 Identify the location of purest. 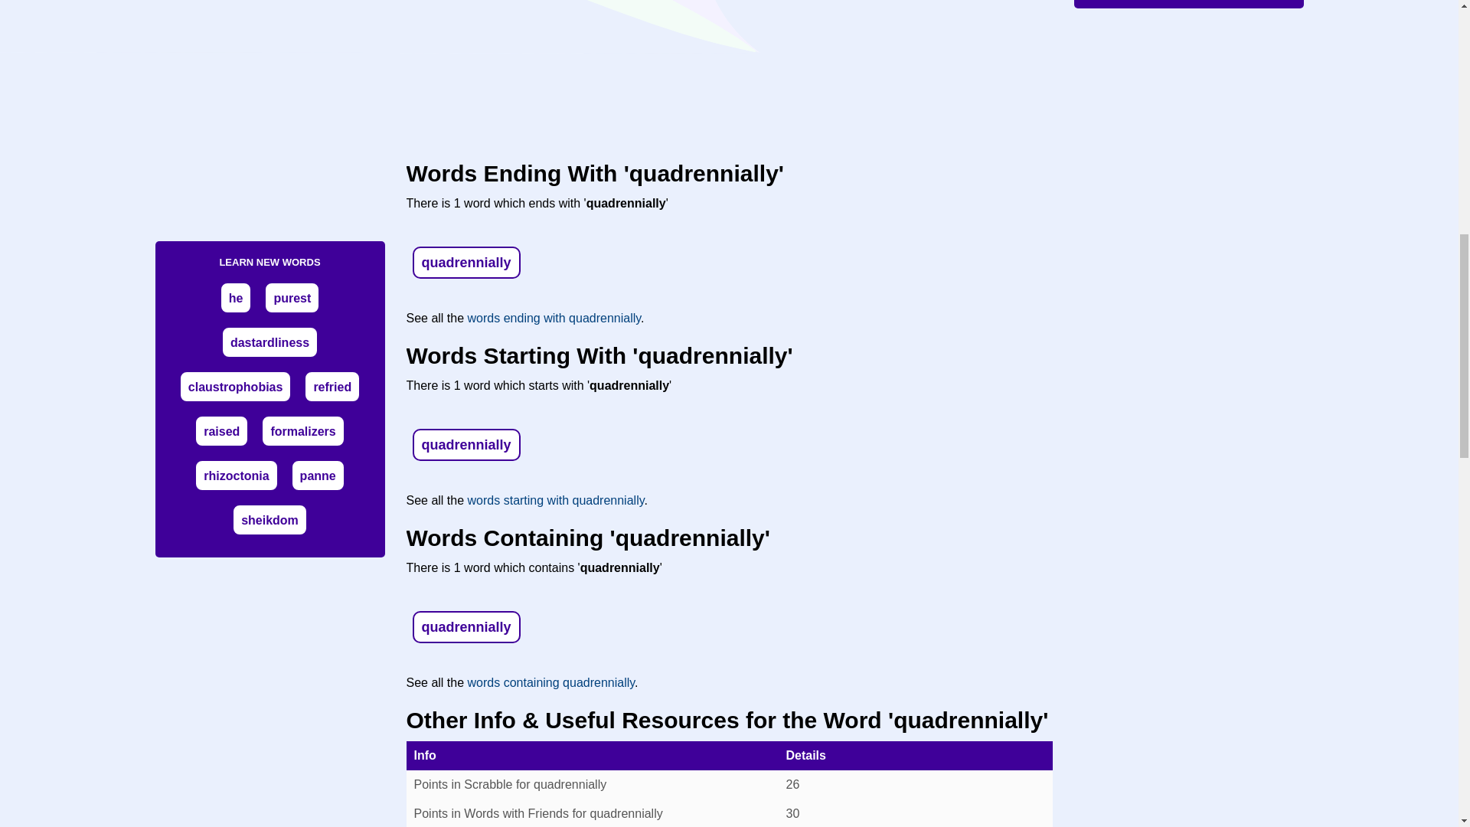
(292, 299).